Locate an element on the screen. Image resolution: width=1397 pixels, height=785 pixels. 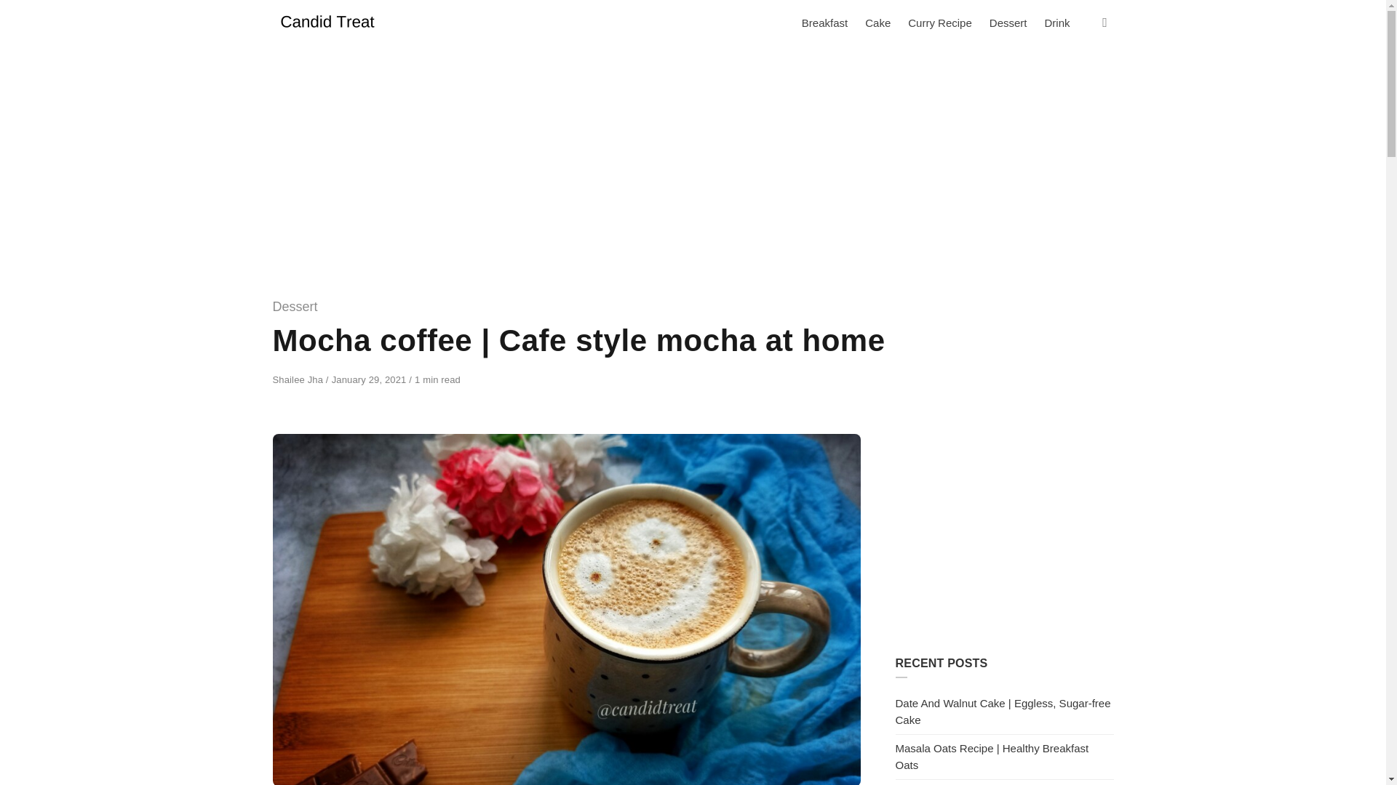
Cake is located at coordinates (877, 23).